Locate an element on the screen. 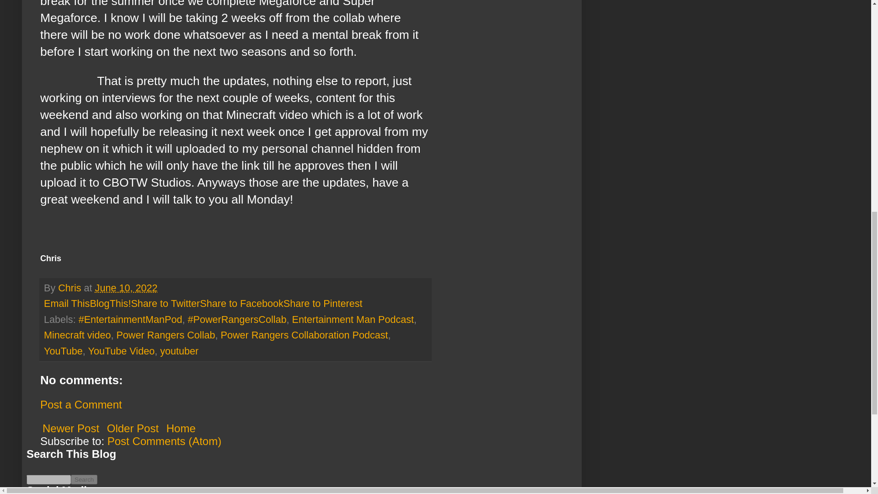 This screenshot has height=494, width=878. Older Post is located at coordinates (133, 428).